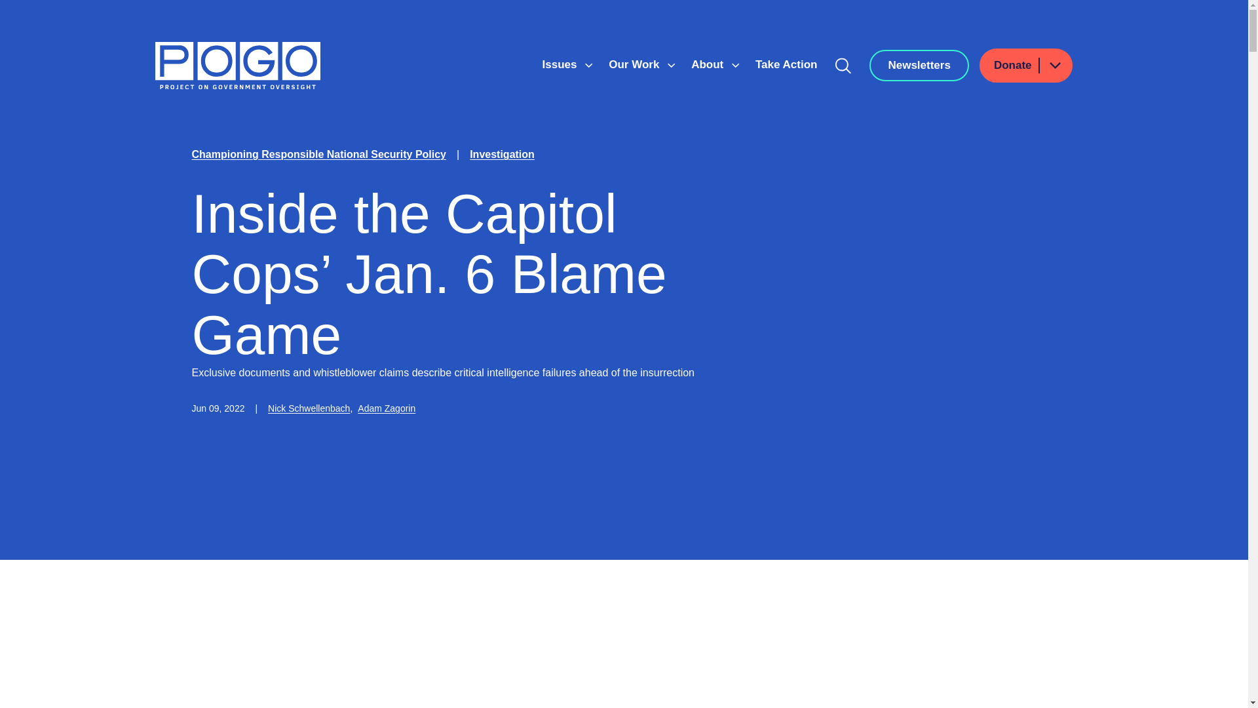 The image size is (1258, 708). Describe the element at coordinates (1054, 66) in the screenshot. I see `Show submenu for Donate` at that location.